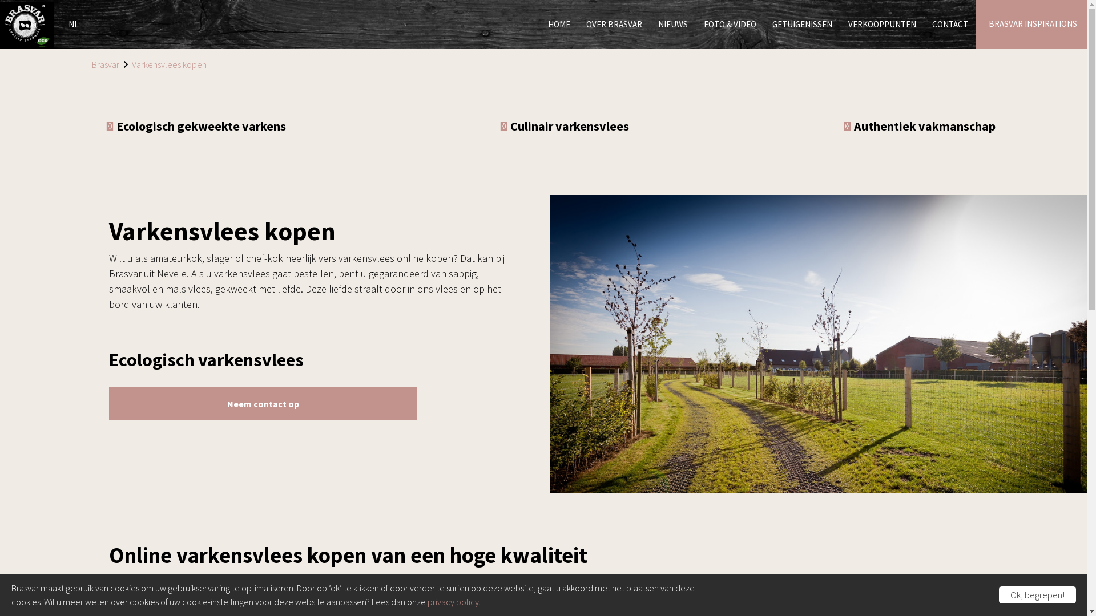 The image size is (1096, 616). I want to click on onze verkooppunten, so click(911, 579).